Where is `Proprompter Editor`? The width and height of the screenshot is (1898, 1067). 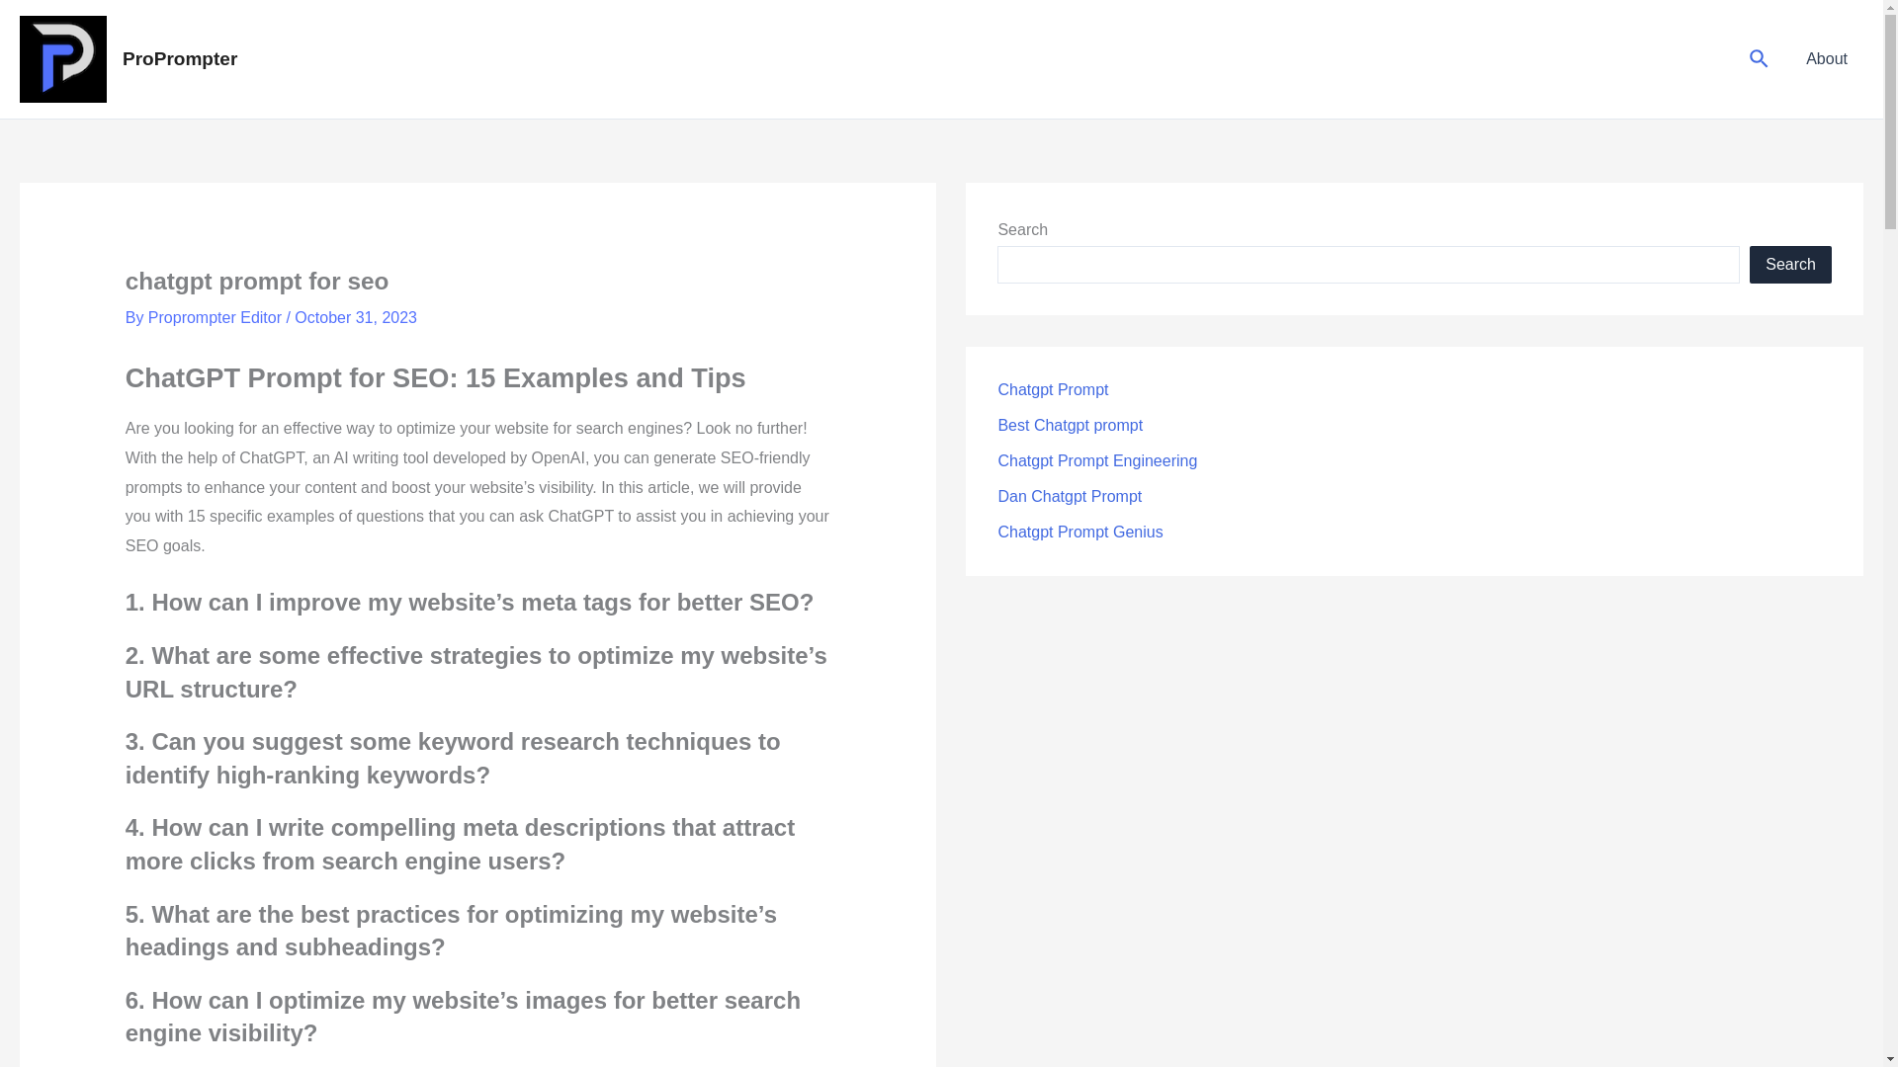 Proprompter Editor is located at coordinates (216, 318).